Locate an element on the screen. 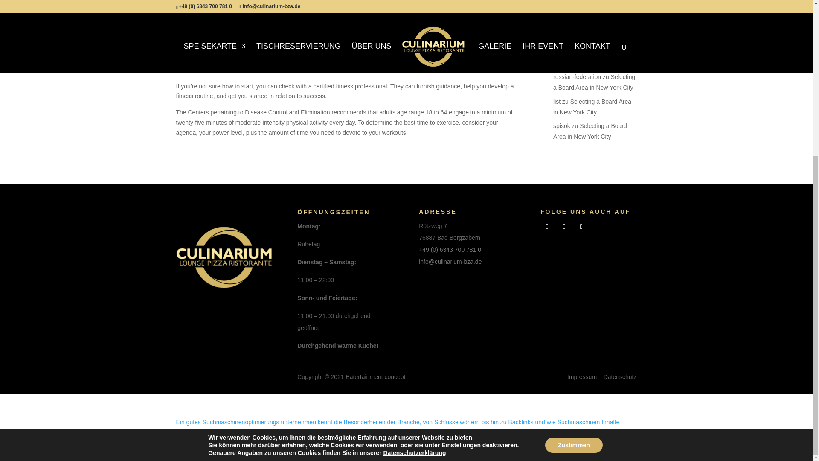 This screenshot has height=461, width=819. spisok is located at coordinates (561, 126).